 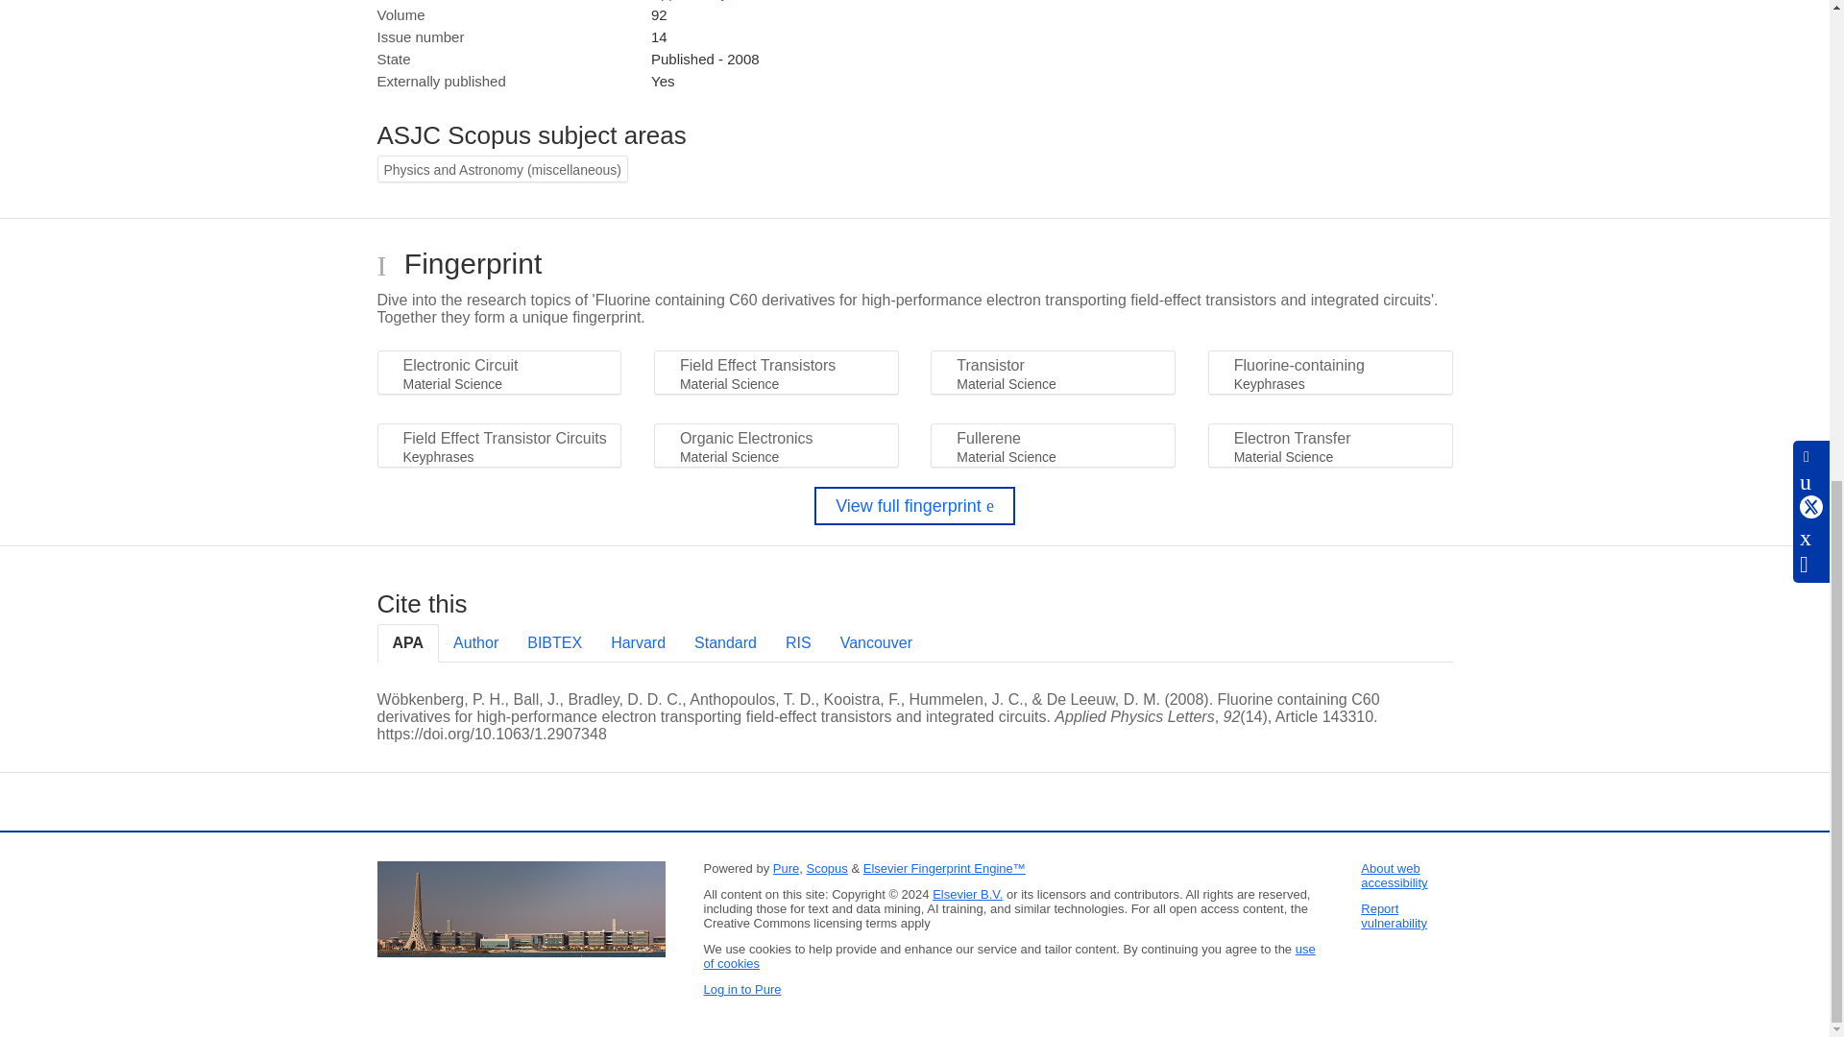 What do you see at coordinates (914, 505) in the screenshot?
I see `View full fingerprint` at bounding box center [914, 505].